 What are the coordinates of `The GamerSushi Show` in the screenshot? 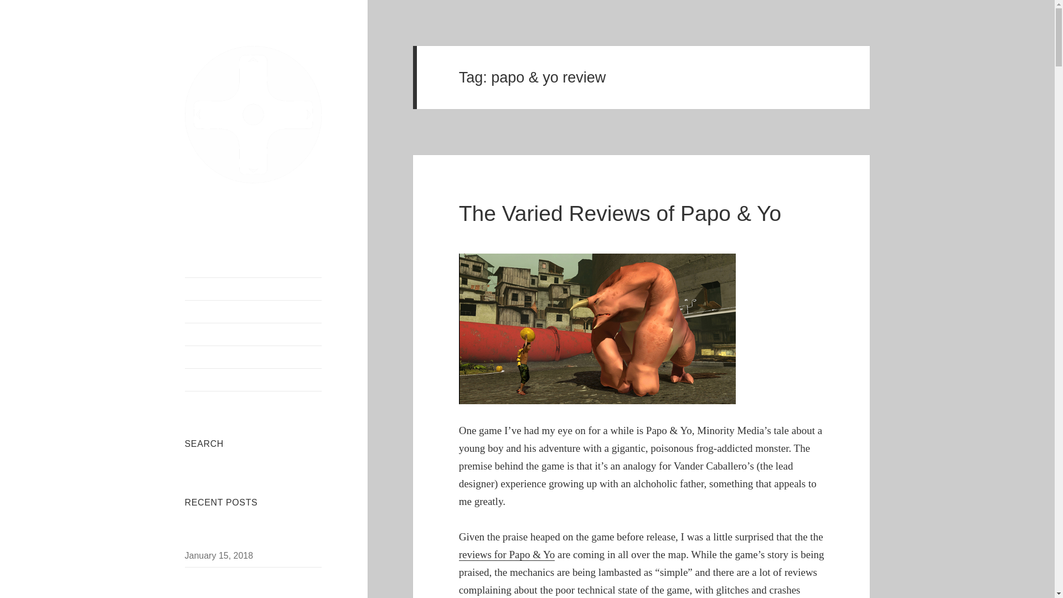 It's located at (254, 334).